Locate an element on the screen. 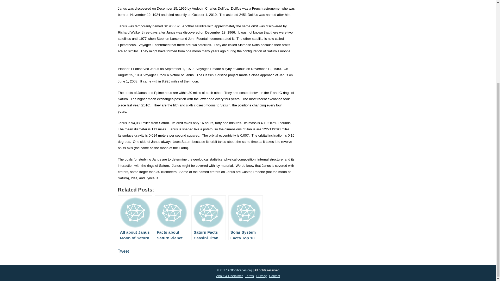  Contact is located at coordinates (274, 276).